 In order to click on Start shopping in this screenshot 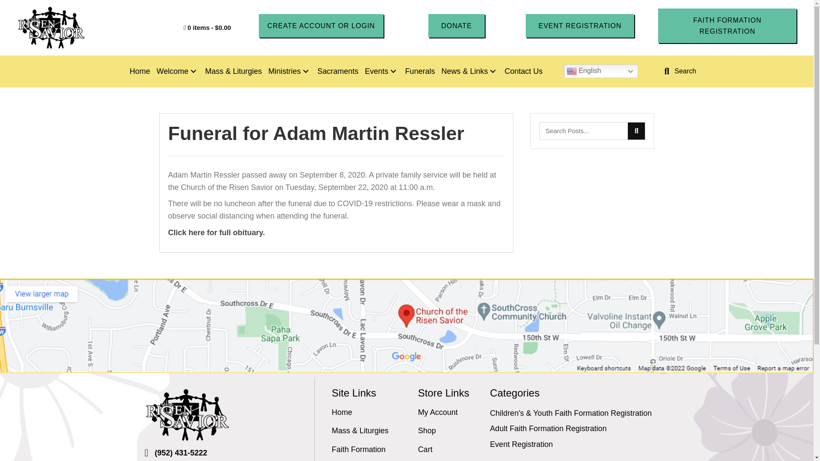, I will do `click(208, 27)`.